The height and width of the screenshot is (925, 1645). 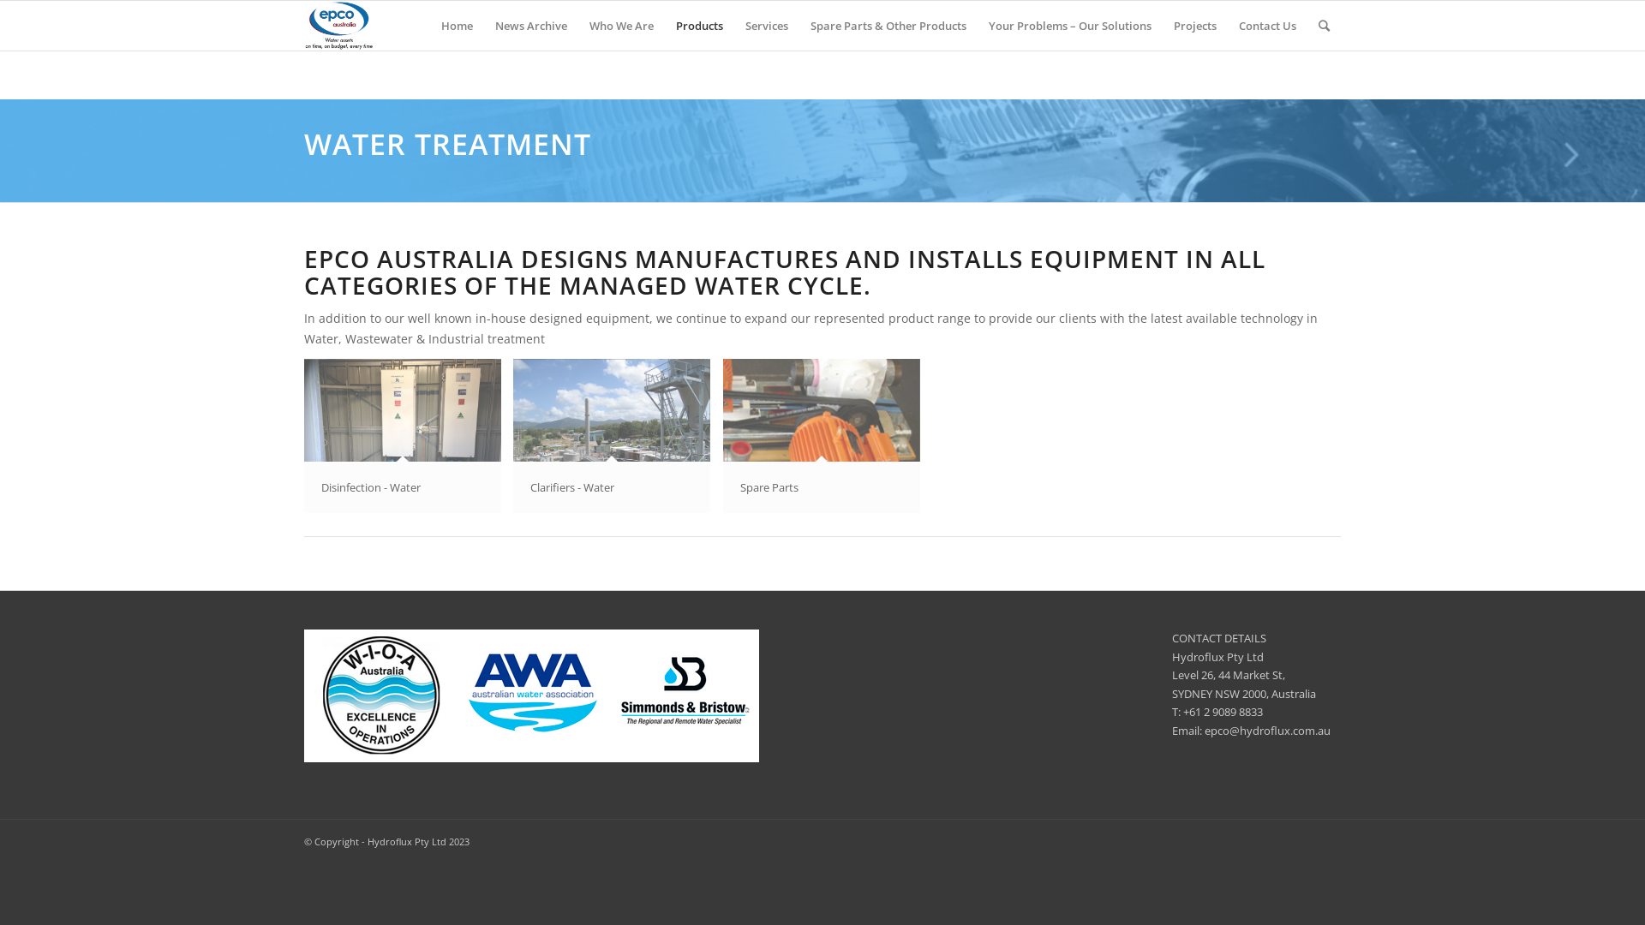 What do you see at coordinates (410, 443) in the screenshot?
I see `Disinfection - Water` at bounding box center [410, 443].